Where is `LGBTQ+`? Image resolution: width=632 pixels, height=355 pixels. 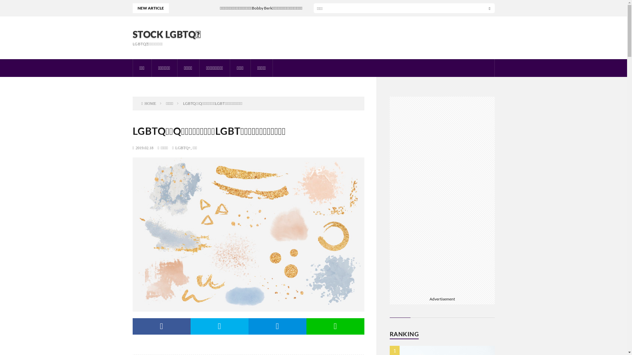 LGBTQ+ is located at coordinates (183, 148).